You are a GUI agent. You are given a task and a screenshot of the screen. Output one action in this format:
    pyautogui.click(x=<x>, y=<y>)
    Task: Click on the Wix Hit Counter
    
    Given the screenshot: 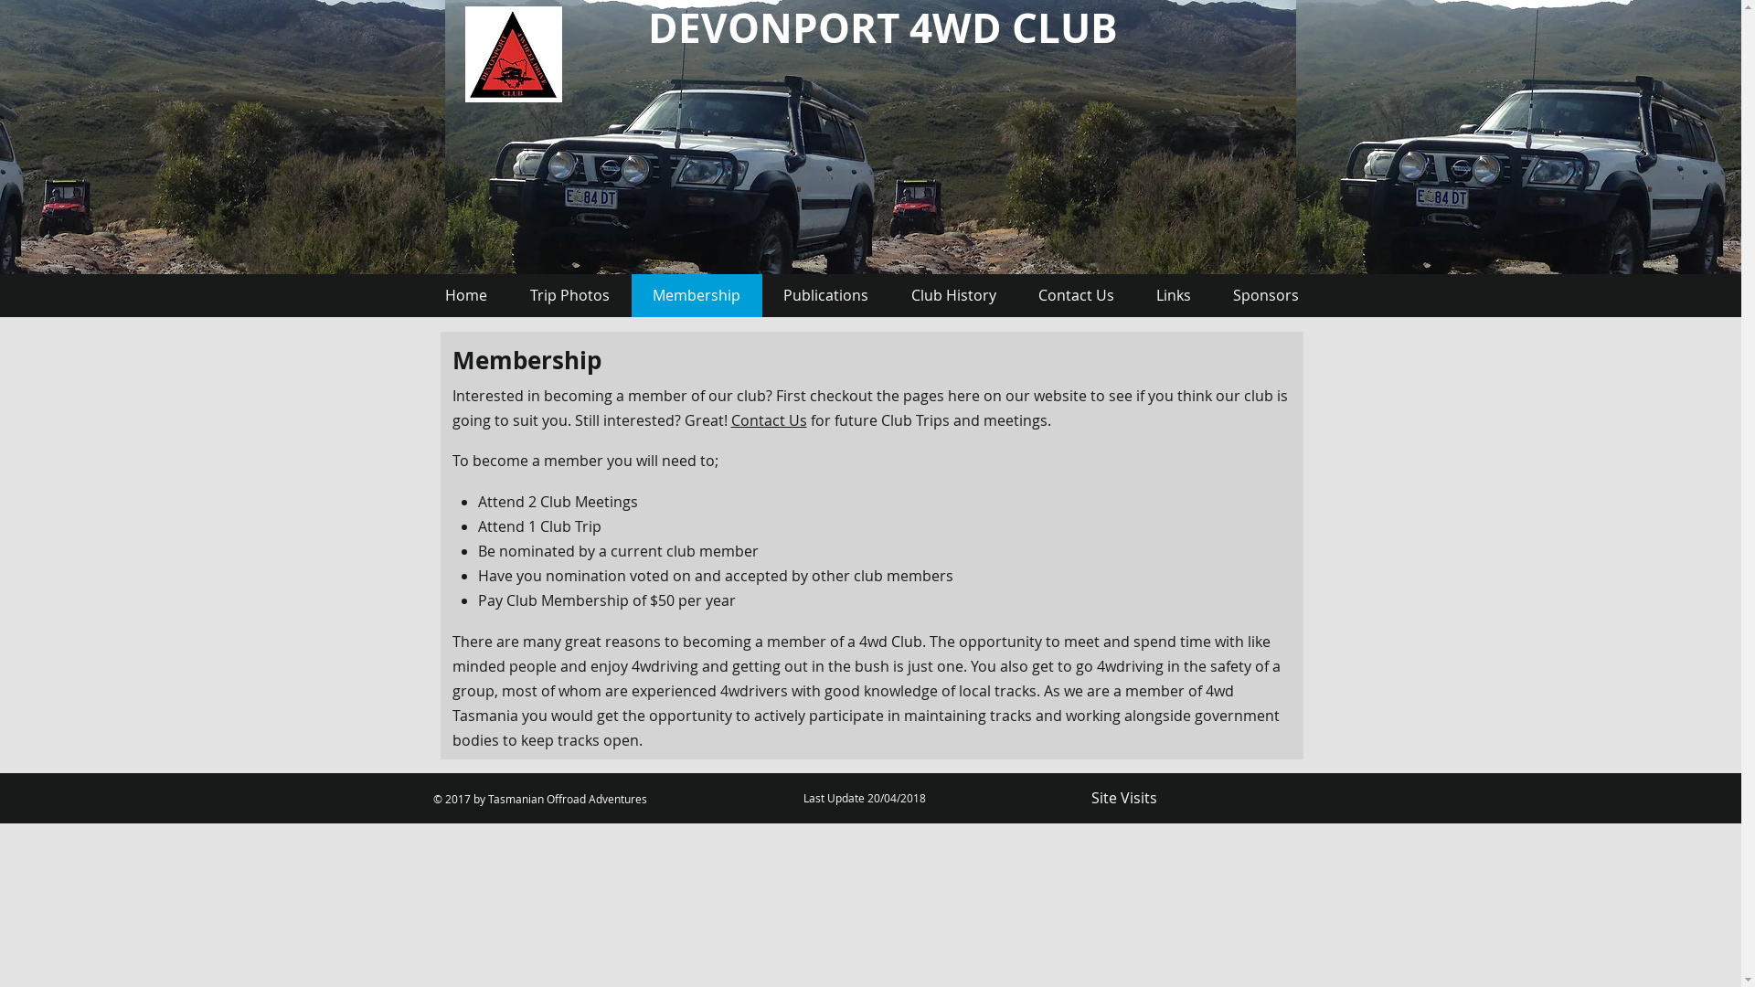 What is the action you would take?
    pyautogui.click(x=1236, y=799)
    